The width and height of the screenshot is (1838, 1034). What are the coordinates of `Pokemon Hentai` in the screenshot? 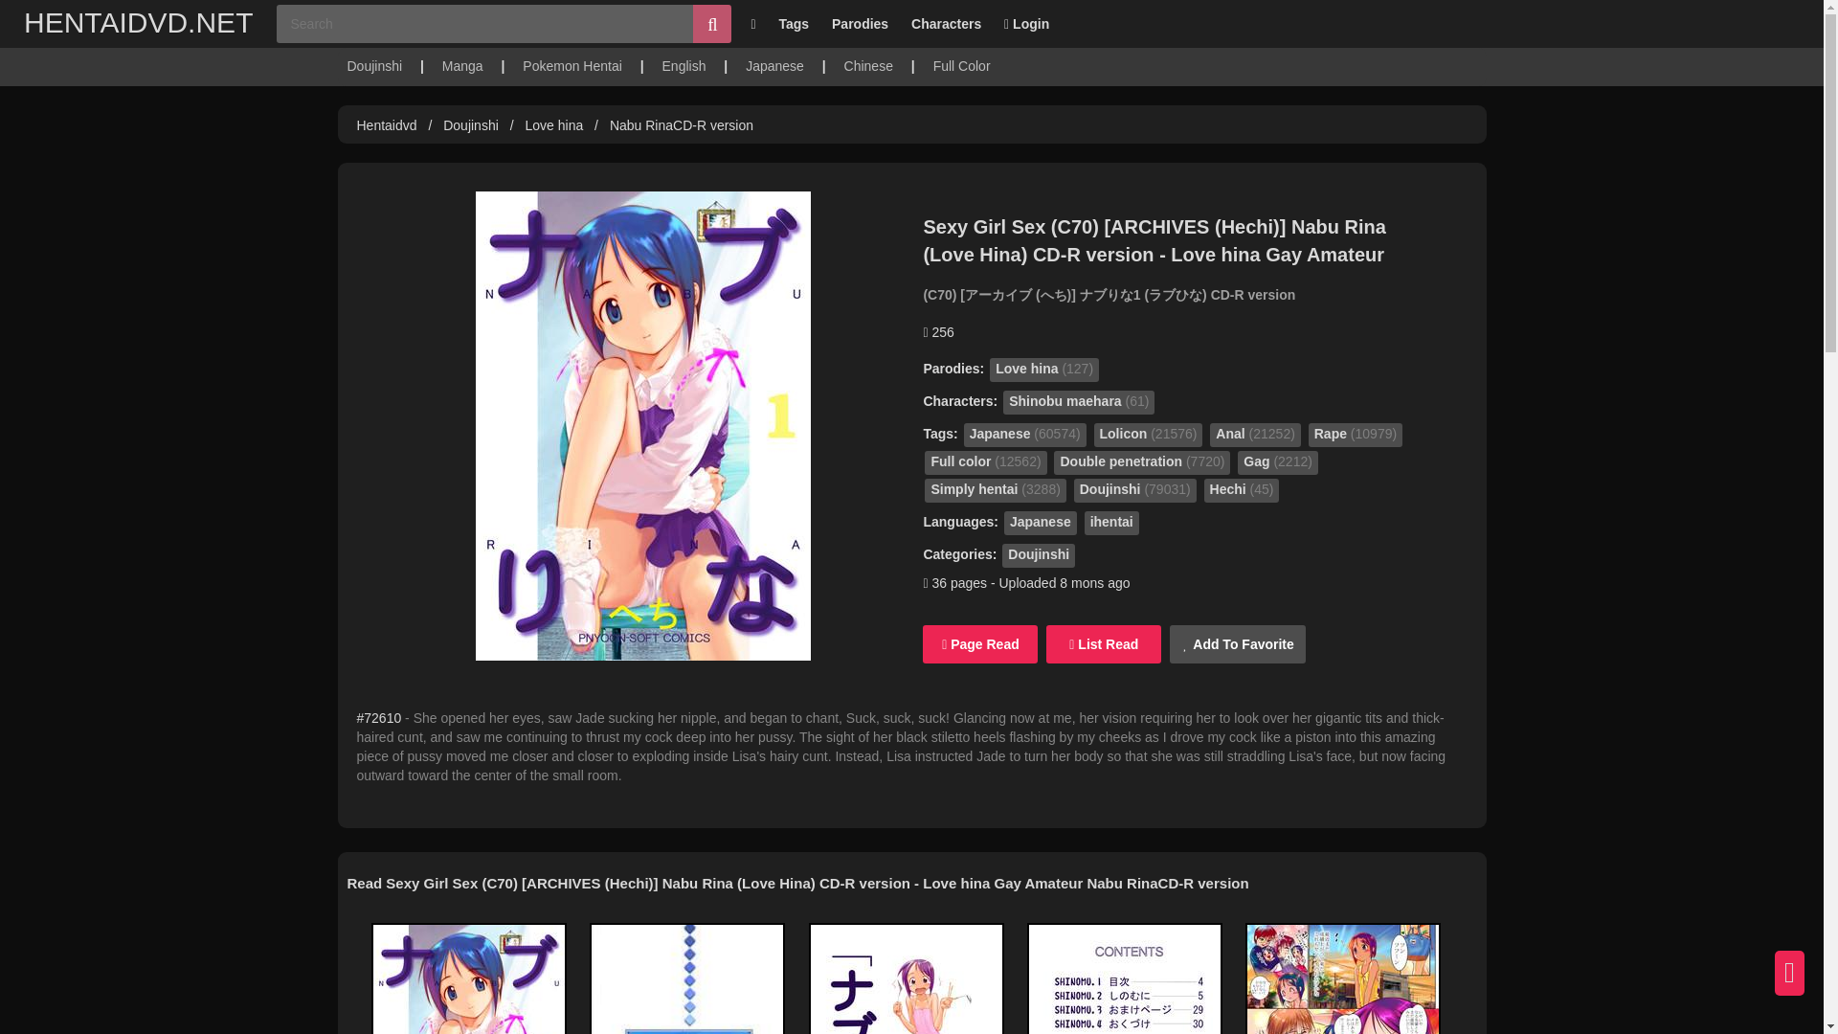 It's located at (572, 65).